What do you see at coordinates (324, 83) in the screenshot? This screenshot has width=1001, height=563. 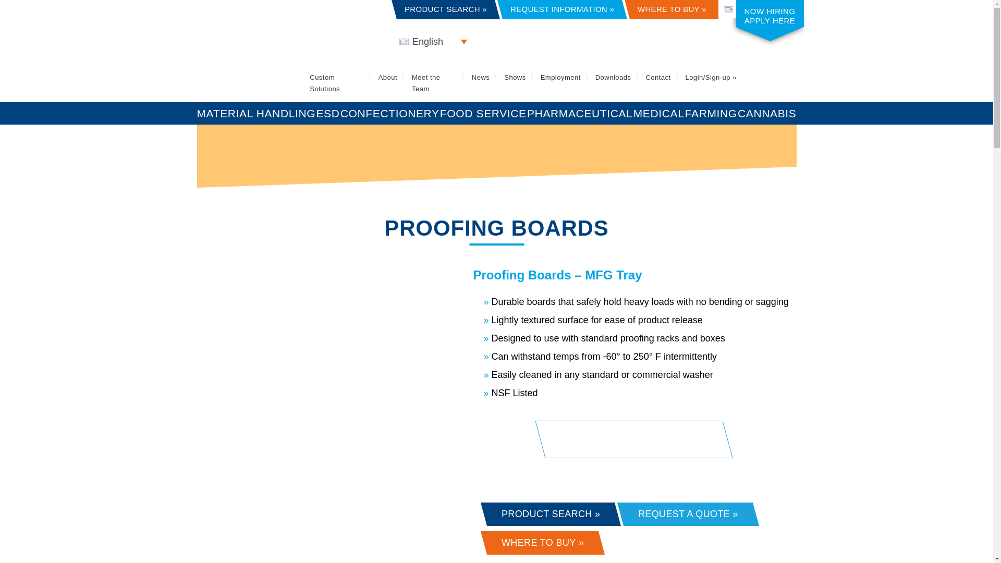 I see `Custom Solutions` at bounding box center [324, 83].